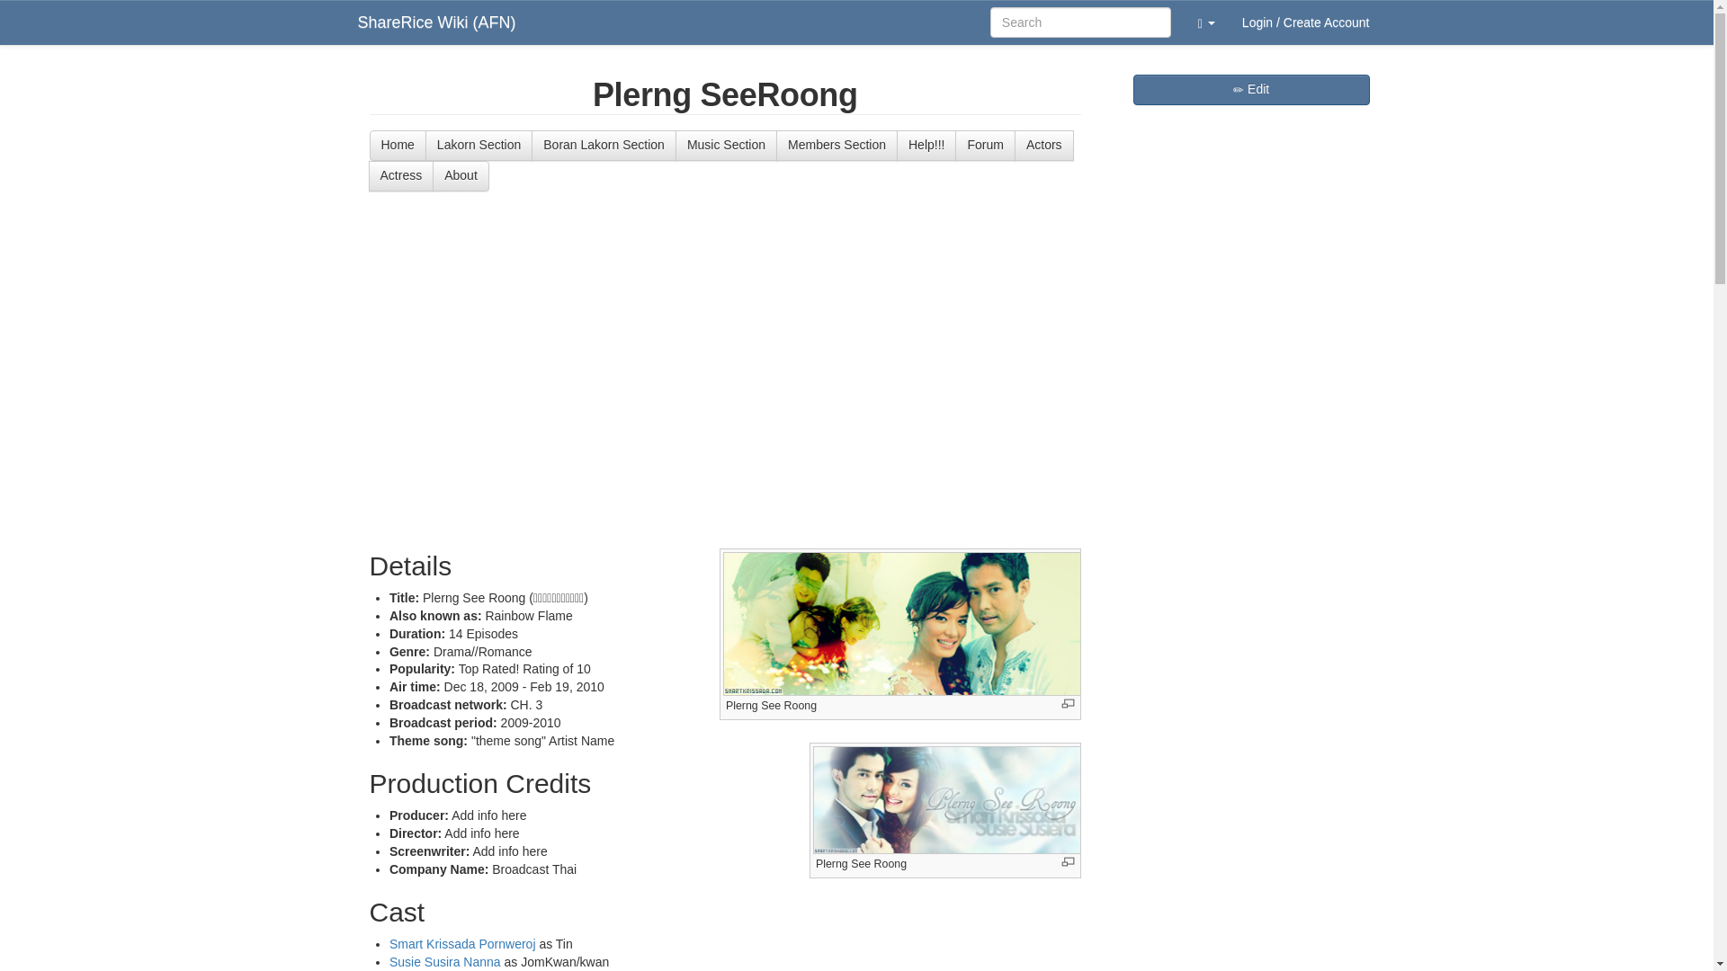 The width and height of the screenshot is (1727, 971). What do you see at coordinates (401, 176) in the screenshot?
I see `Actress` at bounding box center [401, 176].